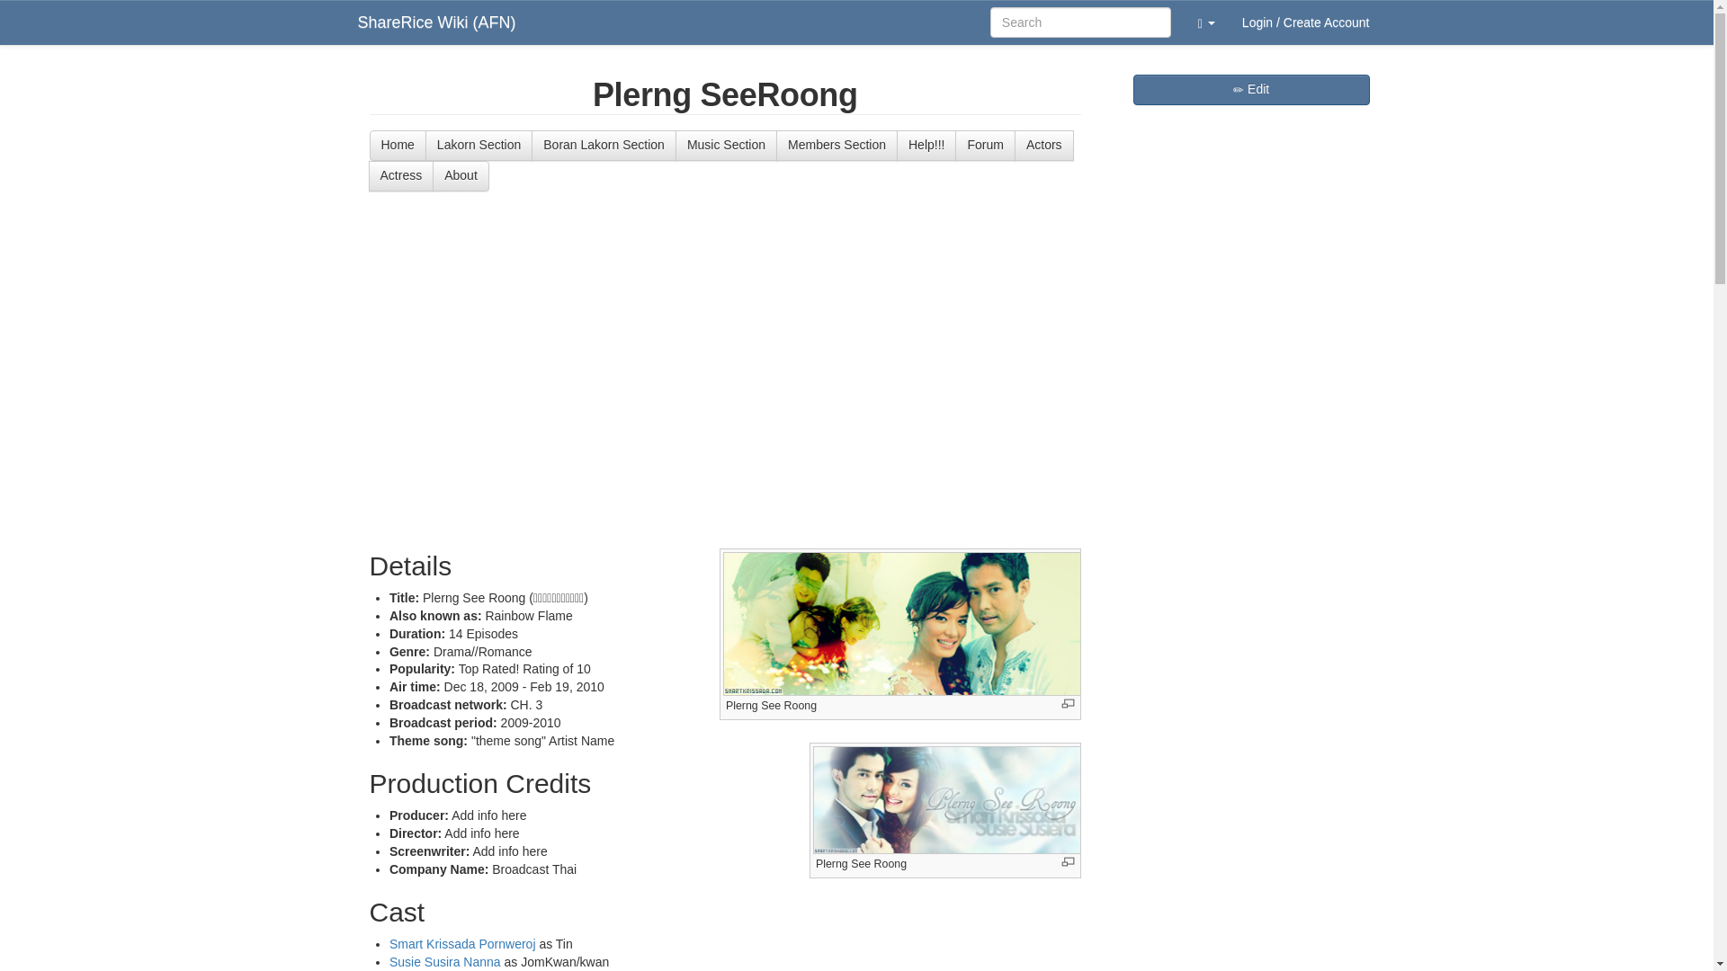 The width and height of the screenshot is (1727, 971). What do you see at coordinates (401, 176) in the screenshot?
I see `Actress` at bounding box center [401, 176].